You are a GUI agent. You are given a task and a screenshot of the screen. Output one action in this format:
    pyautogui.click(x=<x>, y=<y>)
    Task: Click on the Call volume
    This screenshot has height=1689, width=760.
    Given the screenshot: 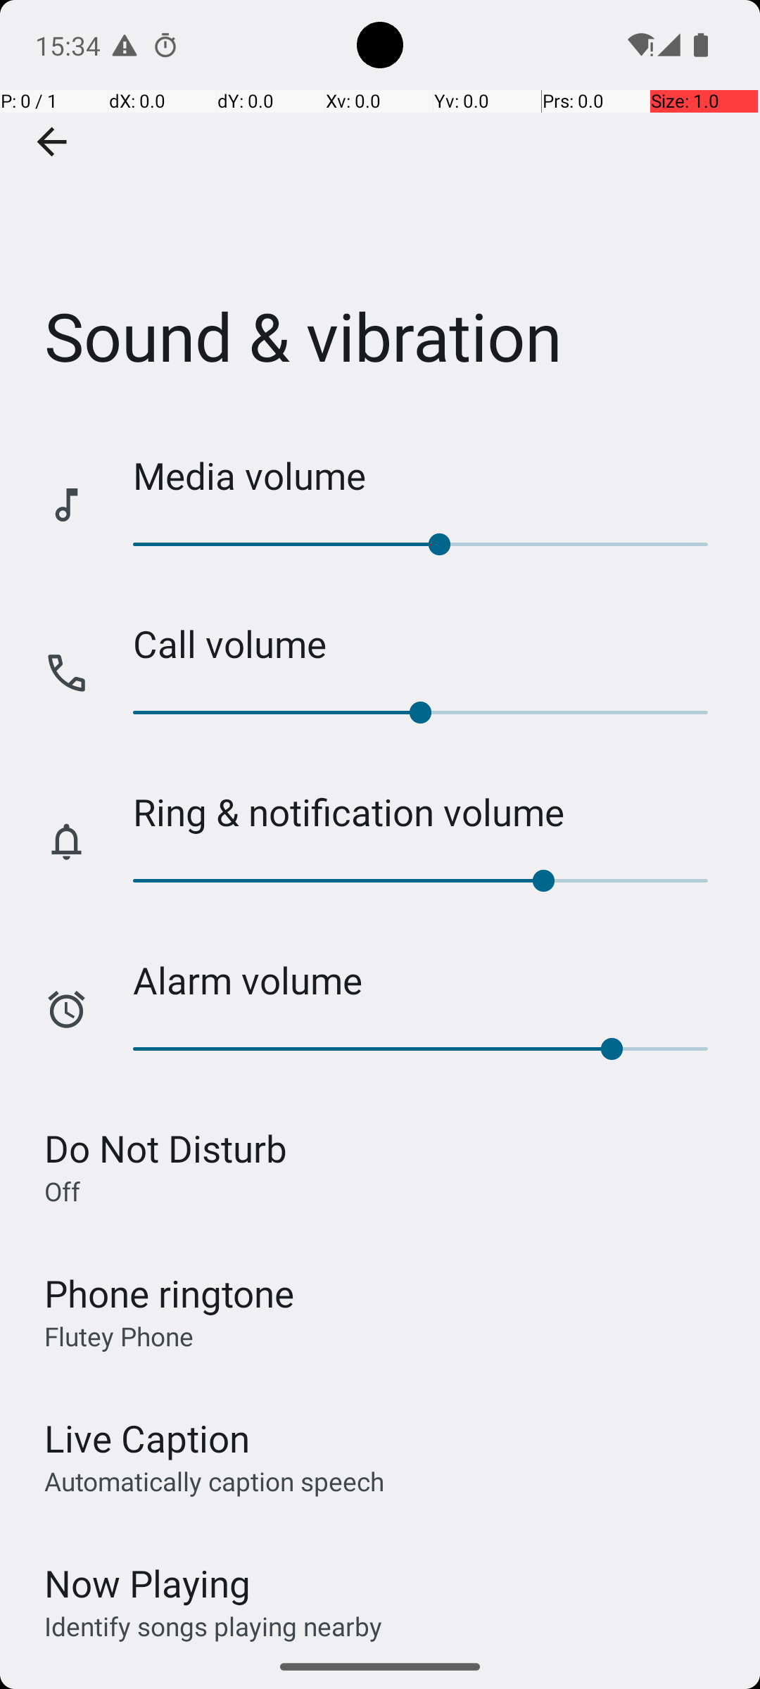 What is the action you would take?
    pyautogui.click(x=432, y=643)
    